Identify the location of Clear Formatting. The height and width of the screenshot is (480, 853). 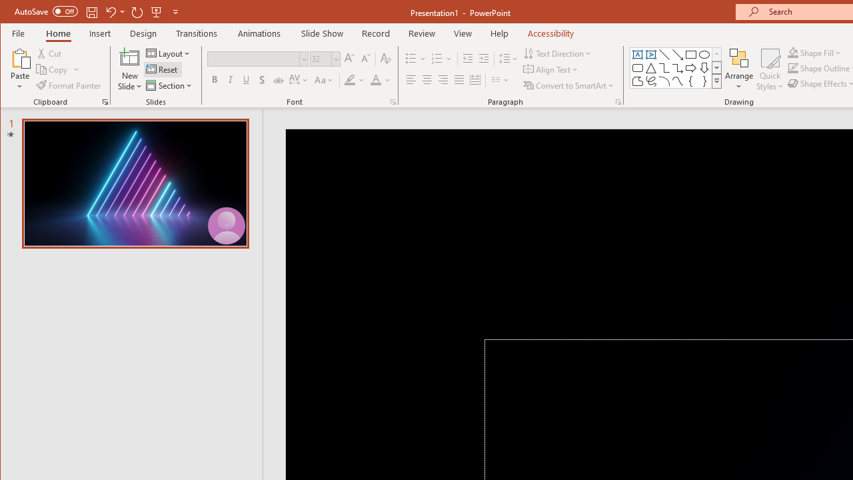
(386, 59).